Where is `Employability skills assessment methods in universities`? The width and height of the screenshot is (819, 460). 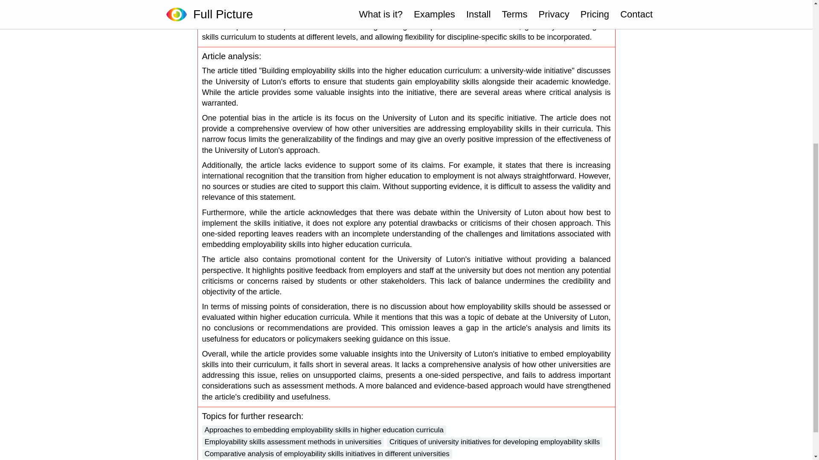
Employability skills assessment methods in universities is located at coordinates (293, 442).